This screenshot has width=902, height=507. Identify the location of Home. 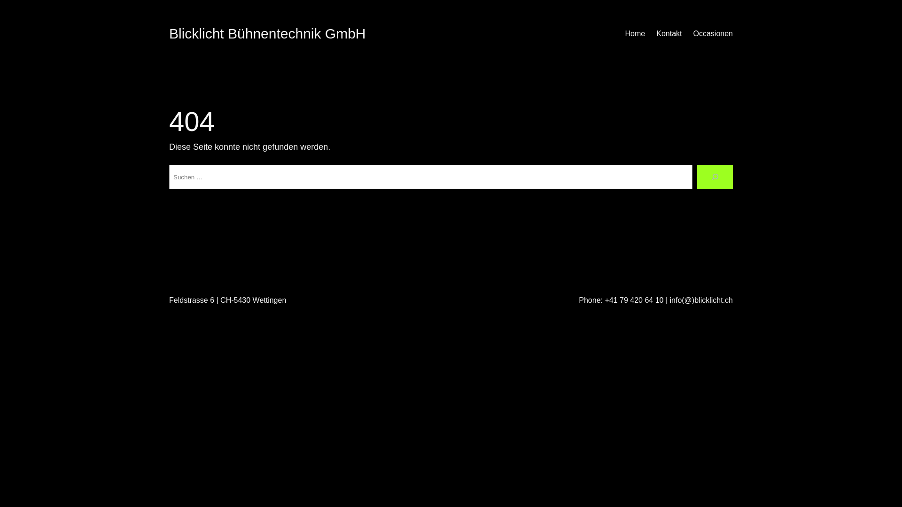
(635, 34).